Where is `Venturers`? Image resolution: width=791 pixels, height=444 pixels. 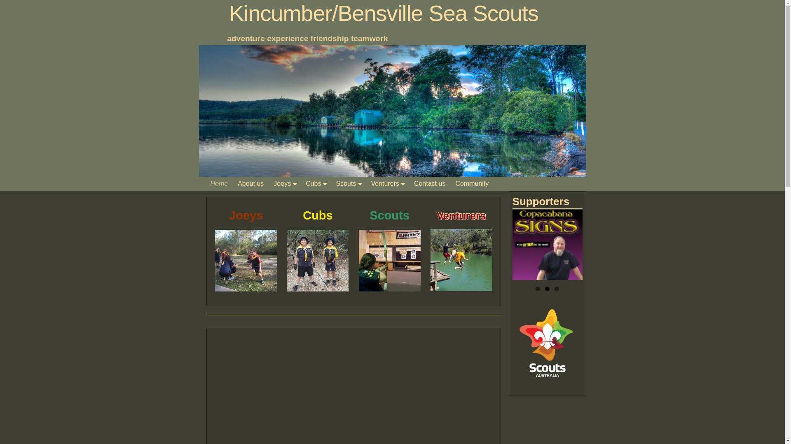
Venturers is located at coordinates (461, 216).